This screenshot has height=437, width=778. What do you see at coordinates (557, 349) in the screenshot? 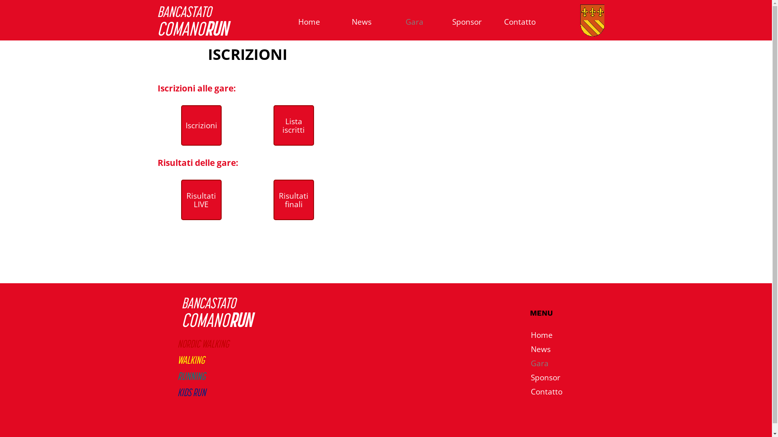
I see `News` at bounding box center [557, 349].